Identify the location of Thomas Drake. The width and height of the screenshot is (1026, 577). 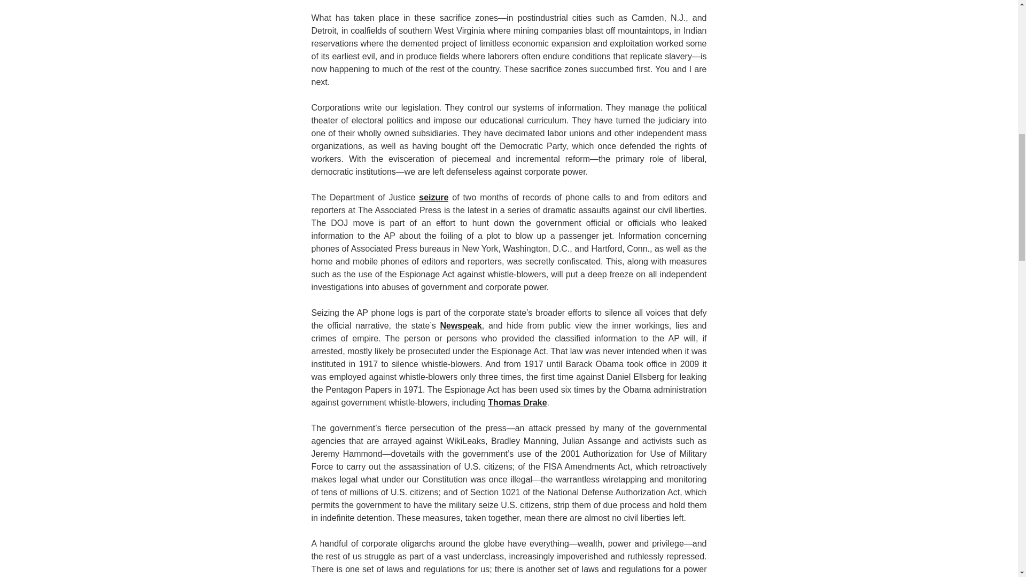
(517, 403).